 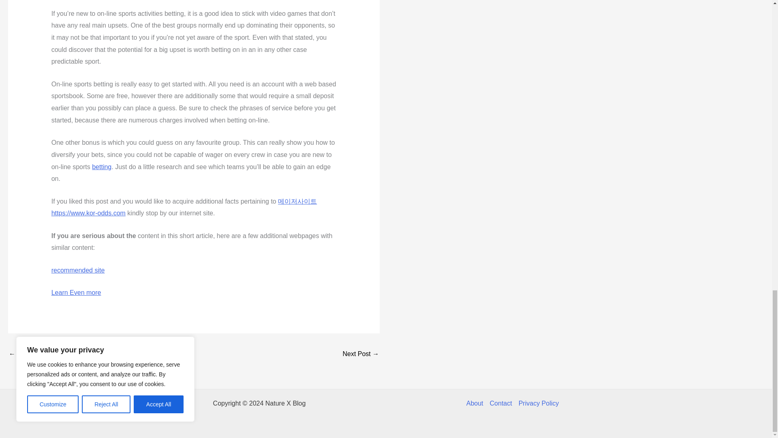 I want to click on Important Things About Interlocking Paving Stones, so click(x=361, y=354).